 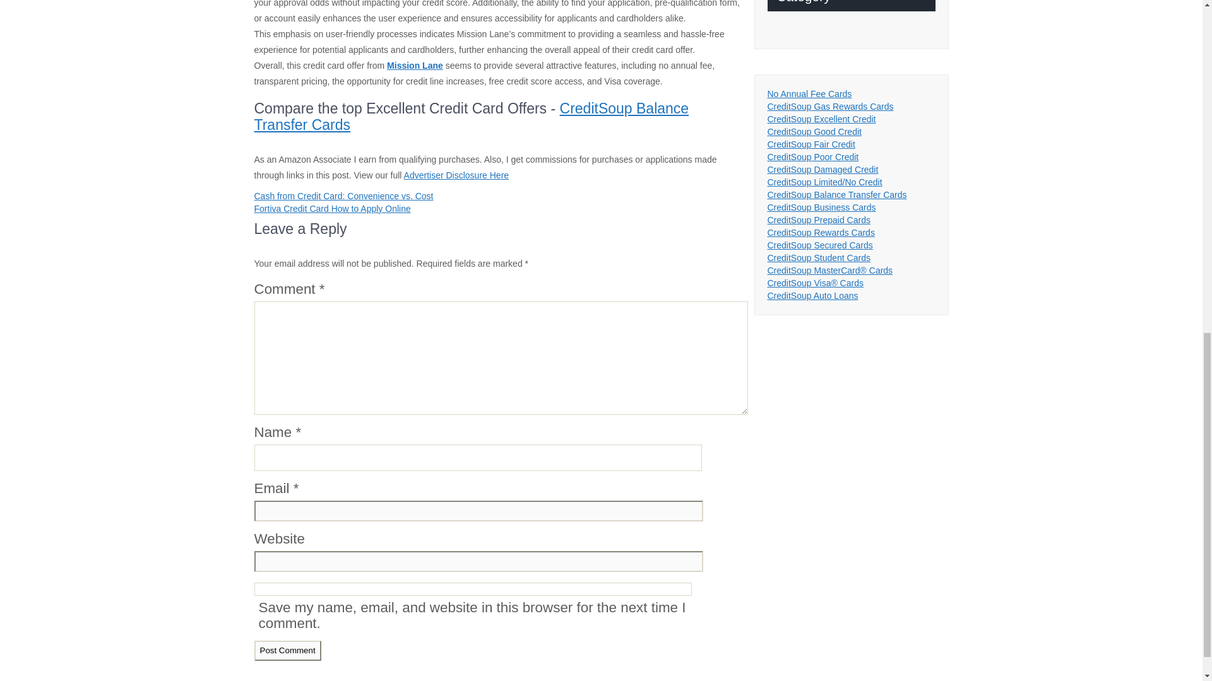 I want to click on Cash from Credit Card: Convenience vs. Cost, so click(x=343, y=195).